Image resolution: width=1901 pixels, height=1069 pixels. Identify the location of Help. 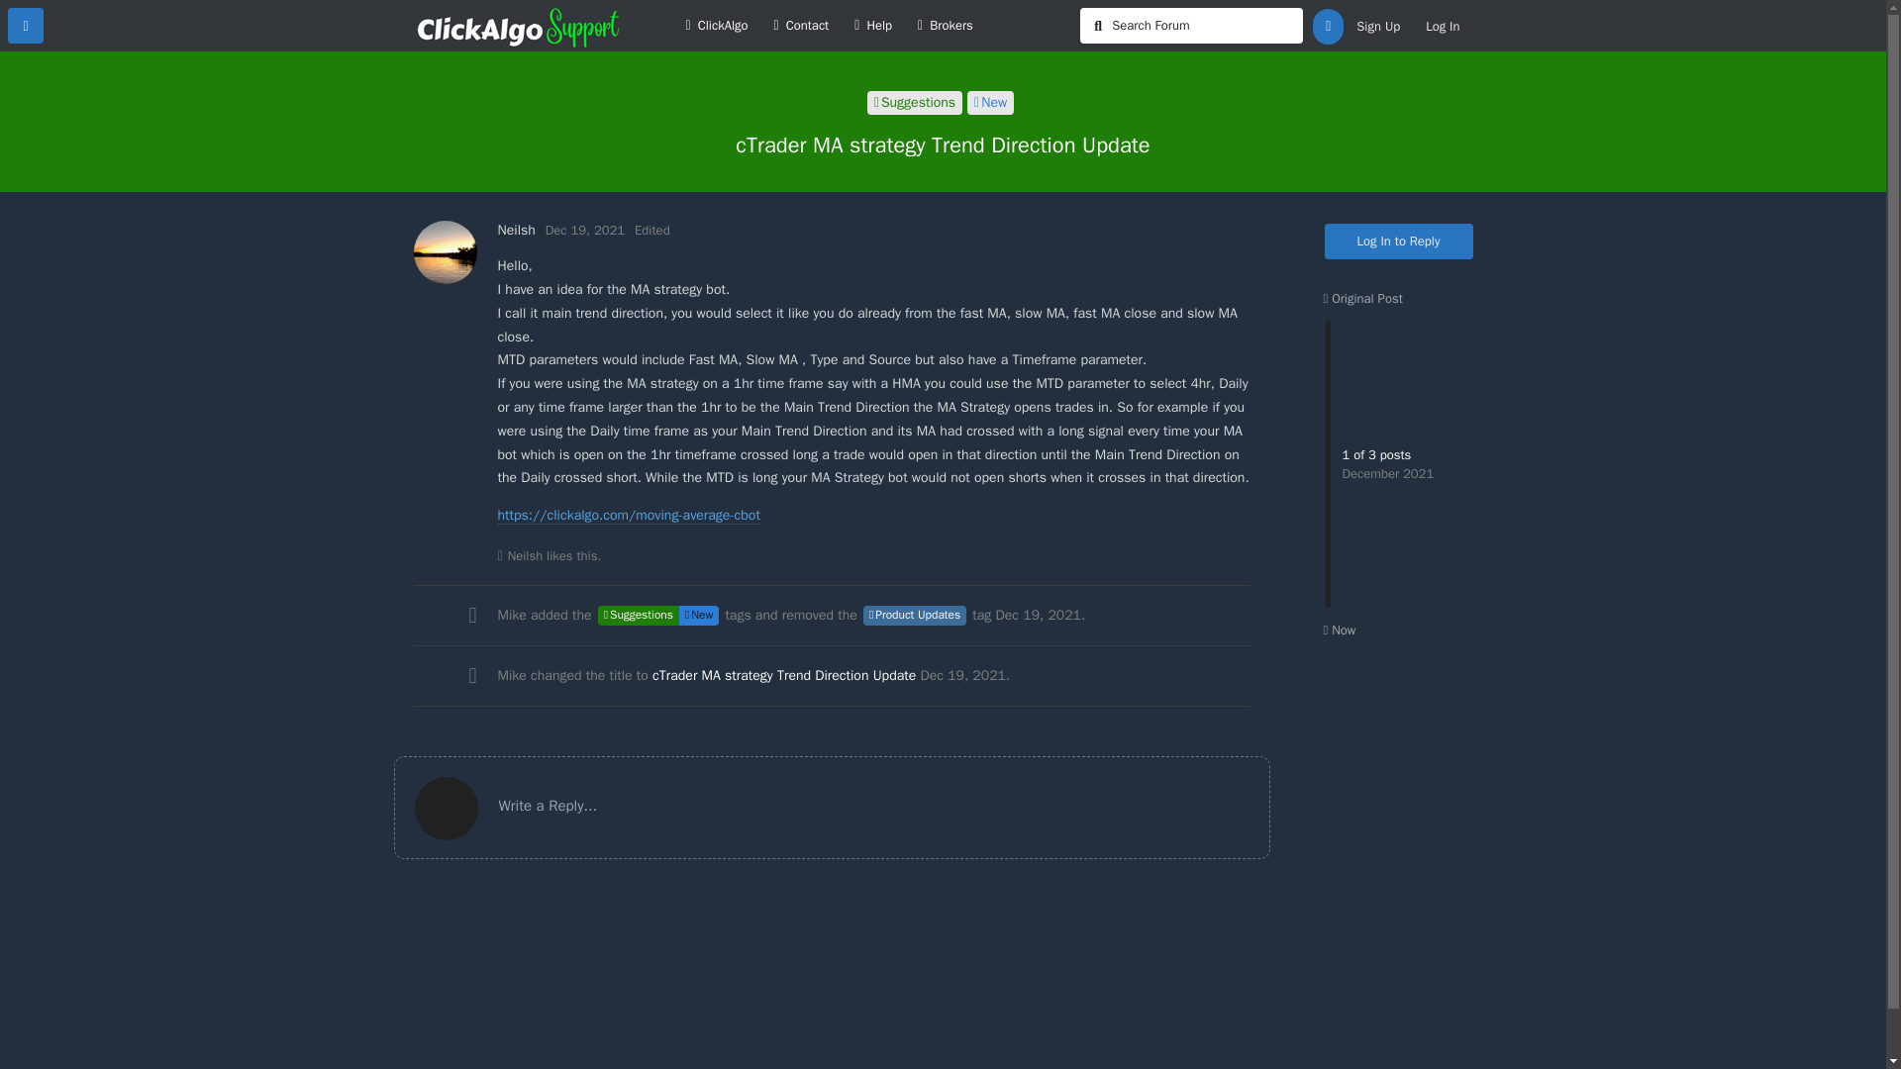
(873, 26).